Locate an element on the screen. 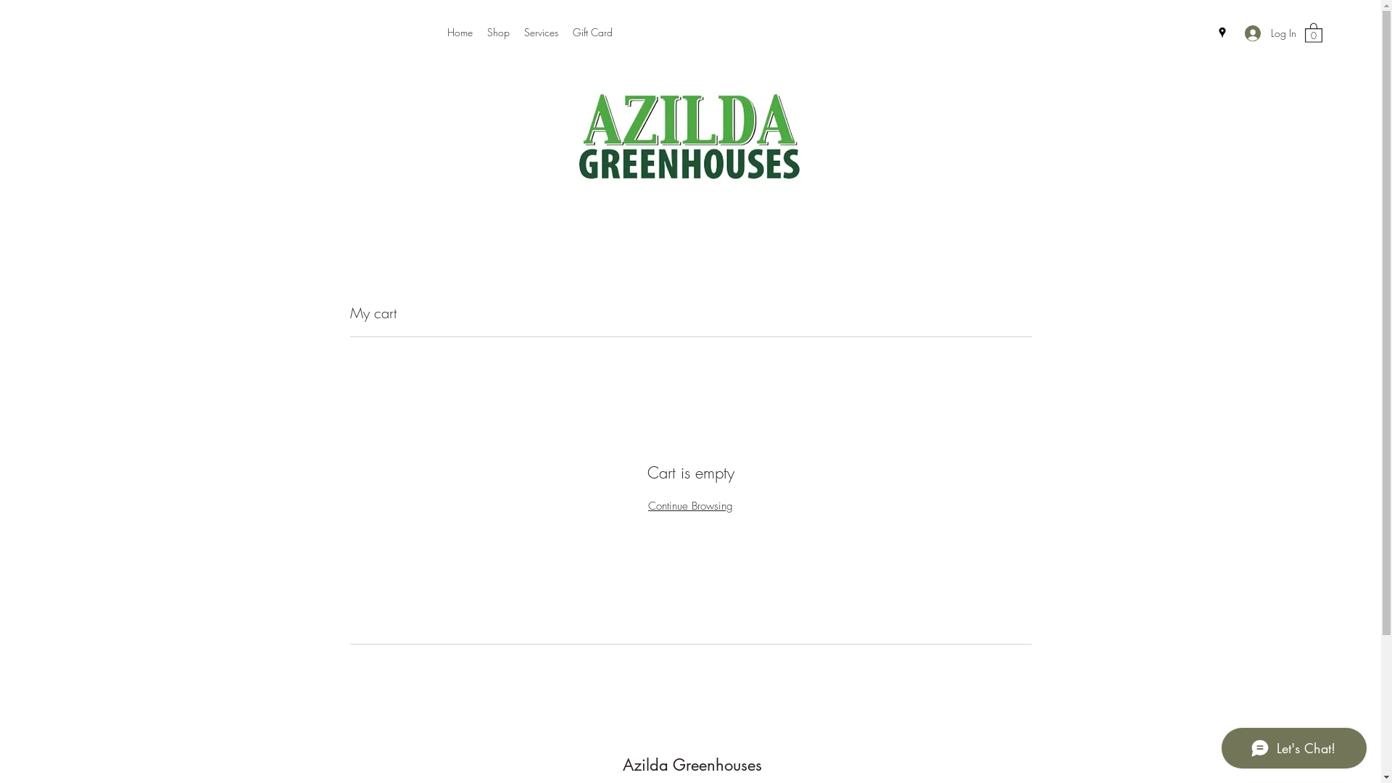 The height and width of the screenshot is (783, 1392). Continue Browsing is located at coordinates (690, 506).